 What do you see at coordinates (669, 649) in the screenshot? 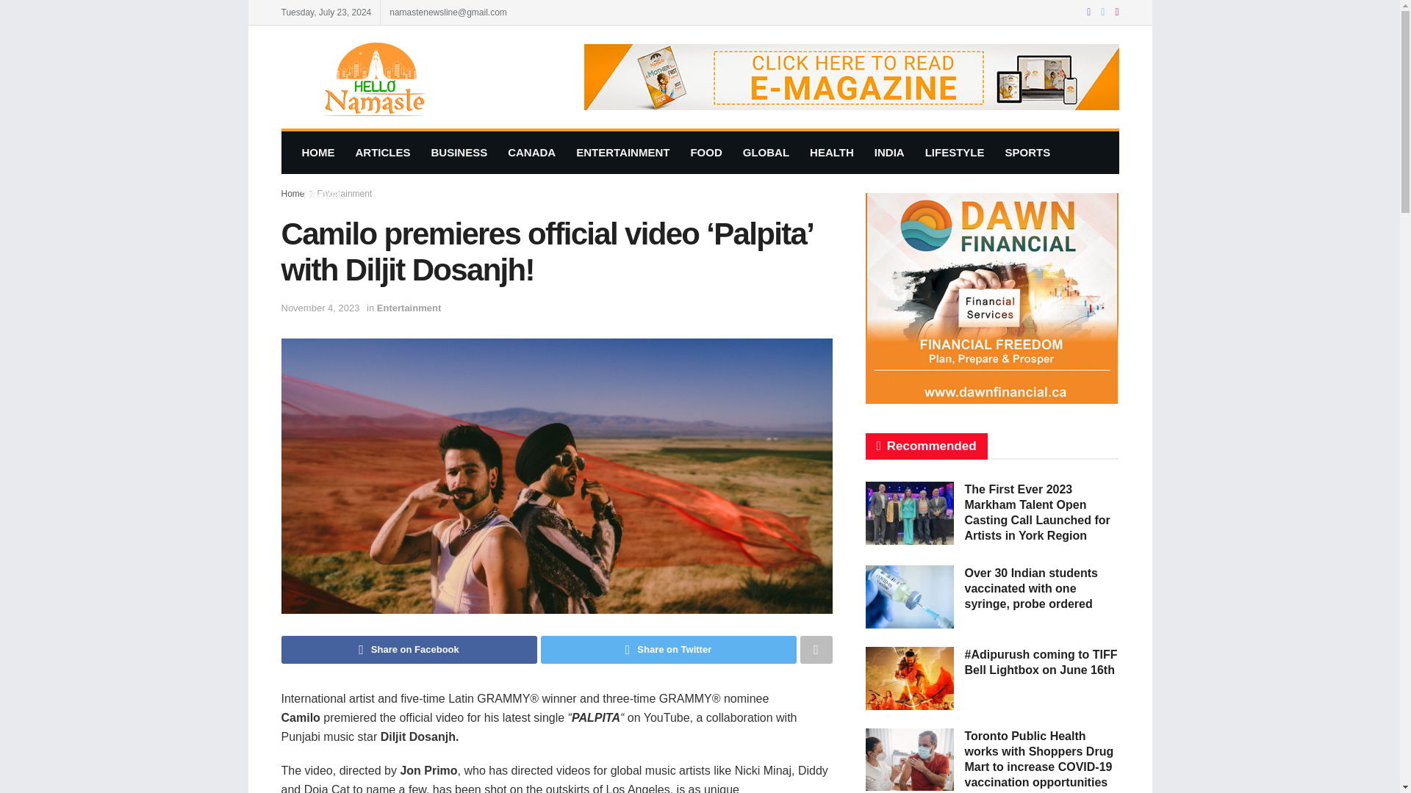
I see `Share on Twitter` at bounding box center [669, 649].